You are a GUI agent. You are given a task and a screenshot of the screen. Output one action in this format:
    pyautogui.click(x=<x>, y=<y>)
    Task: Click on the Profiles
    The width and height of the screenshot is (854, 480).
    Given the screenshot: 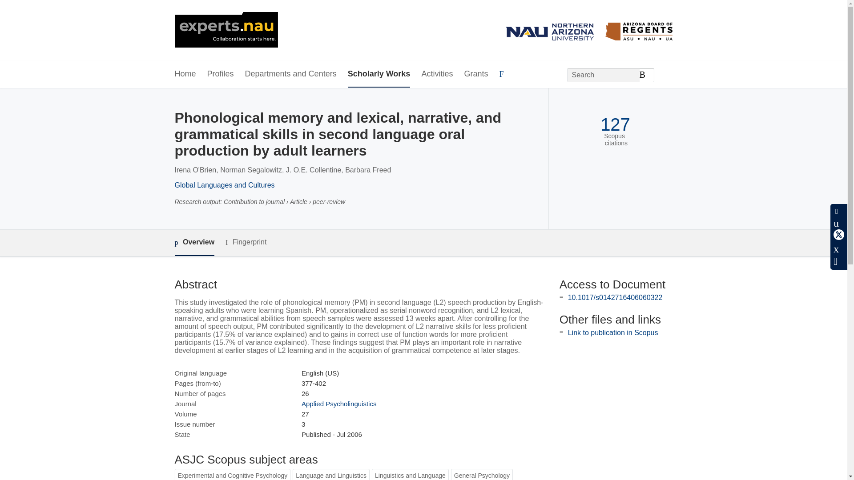 What is the action you would take?
    pyautogui.click(x=221, y=74)
    